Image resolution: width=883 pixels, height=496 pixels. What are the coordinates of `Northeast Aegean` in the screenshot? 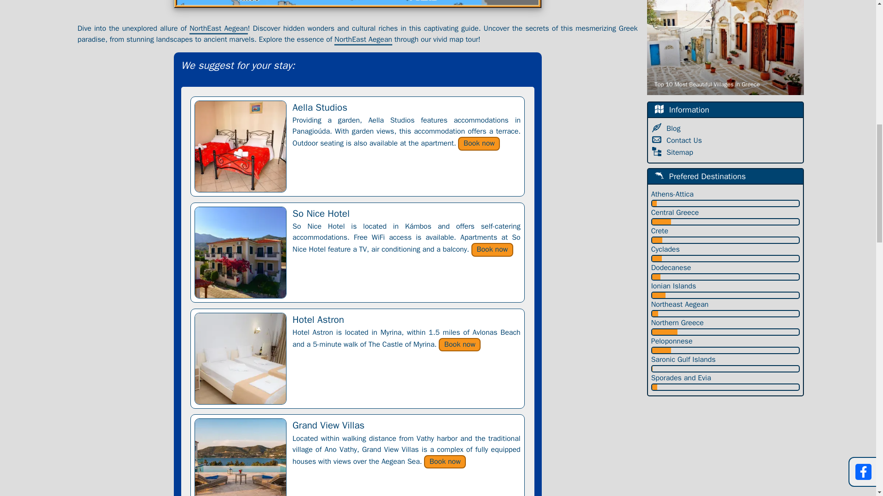 It's located at (726, 304).